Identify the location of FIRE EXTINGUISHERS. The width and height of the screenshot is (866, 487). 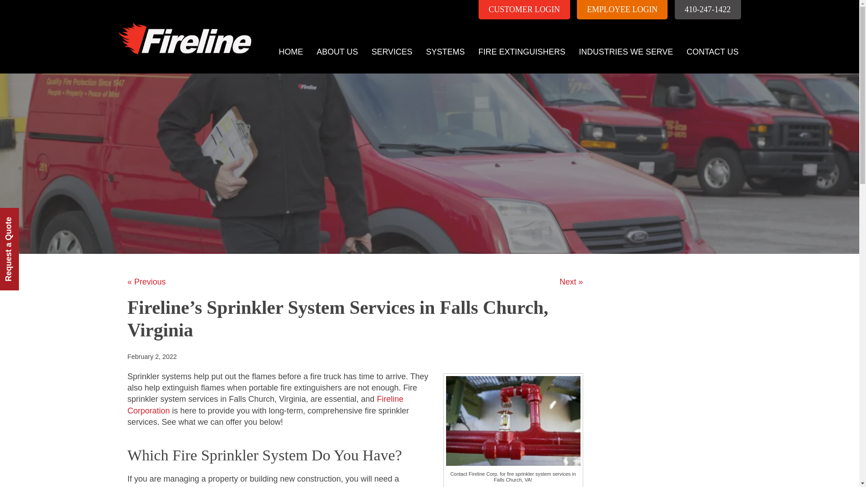
(521, 52).